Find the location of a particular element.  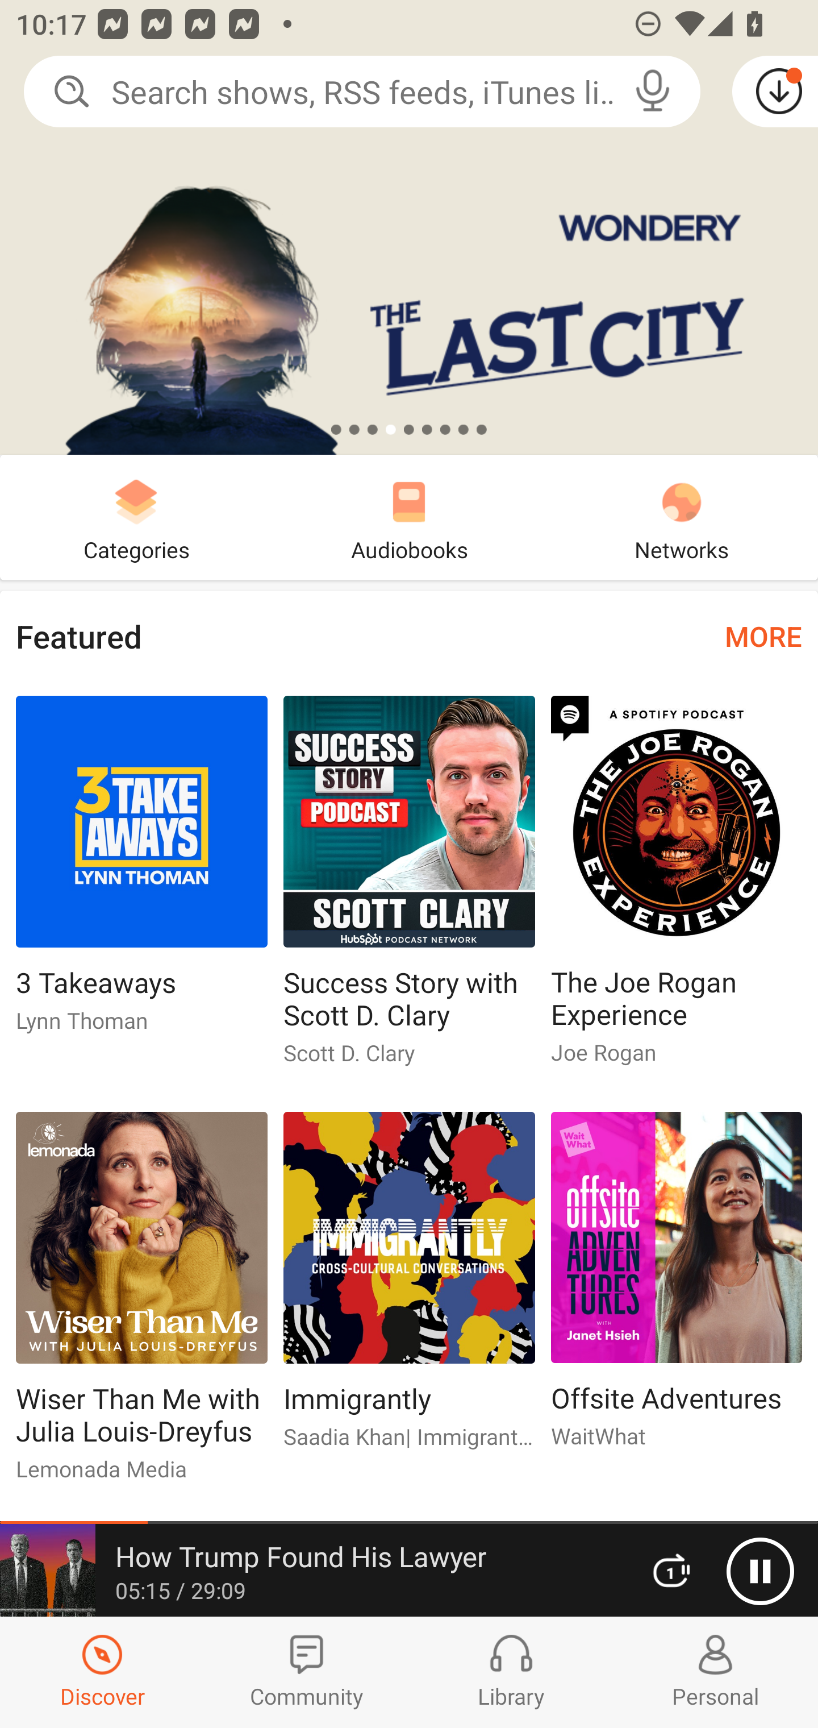

Networks is located at coordinates (682, 517).